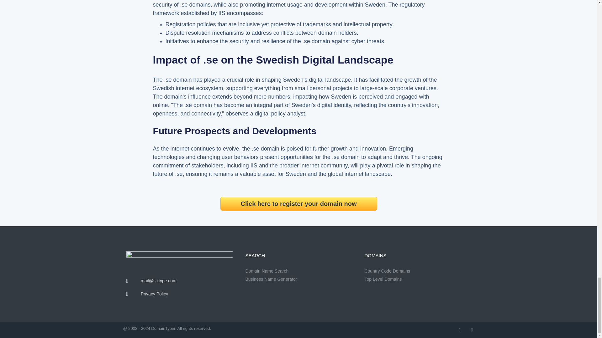  Describe the element at coordinates (417, 271) in the screenshot. I see `Country Code Domains` at that location.